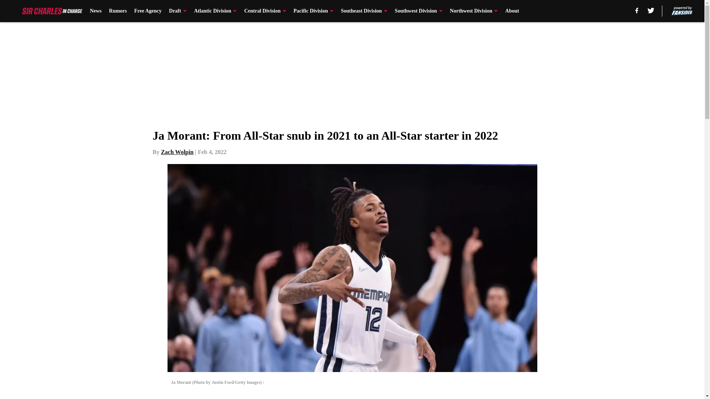  What do you see at coordinates (215, 11) in the screenshot?
I see `Atlantic Division` at bounding box center [215, 11].